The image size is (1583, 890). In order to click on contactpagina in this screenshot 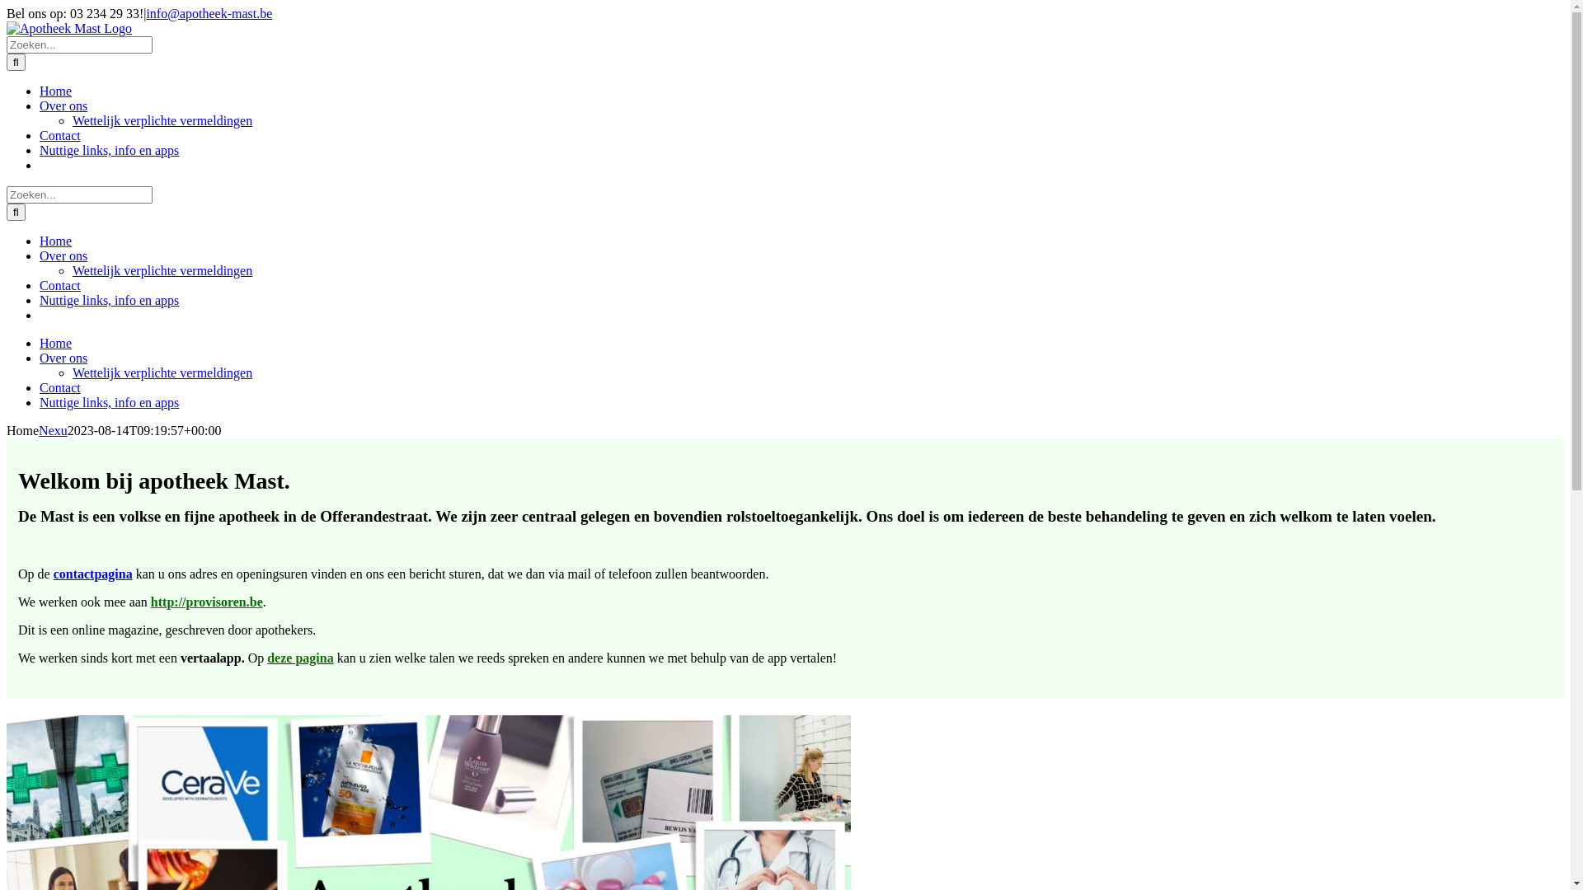, I will do `click(93, 574)`.